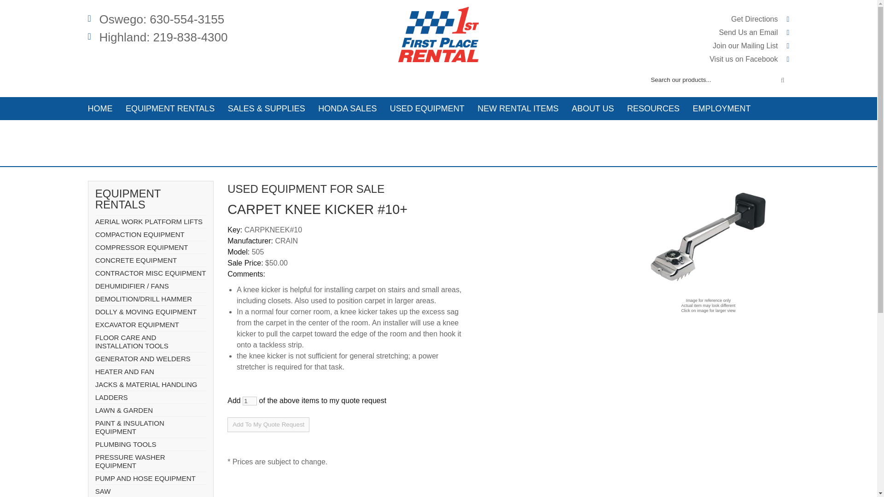 This screenshot has height=497, width=884. Describe the element at coordinates (268, 424) in the screenshot. I see `Add To My Quote Request` at that location.